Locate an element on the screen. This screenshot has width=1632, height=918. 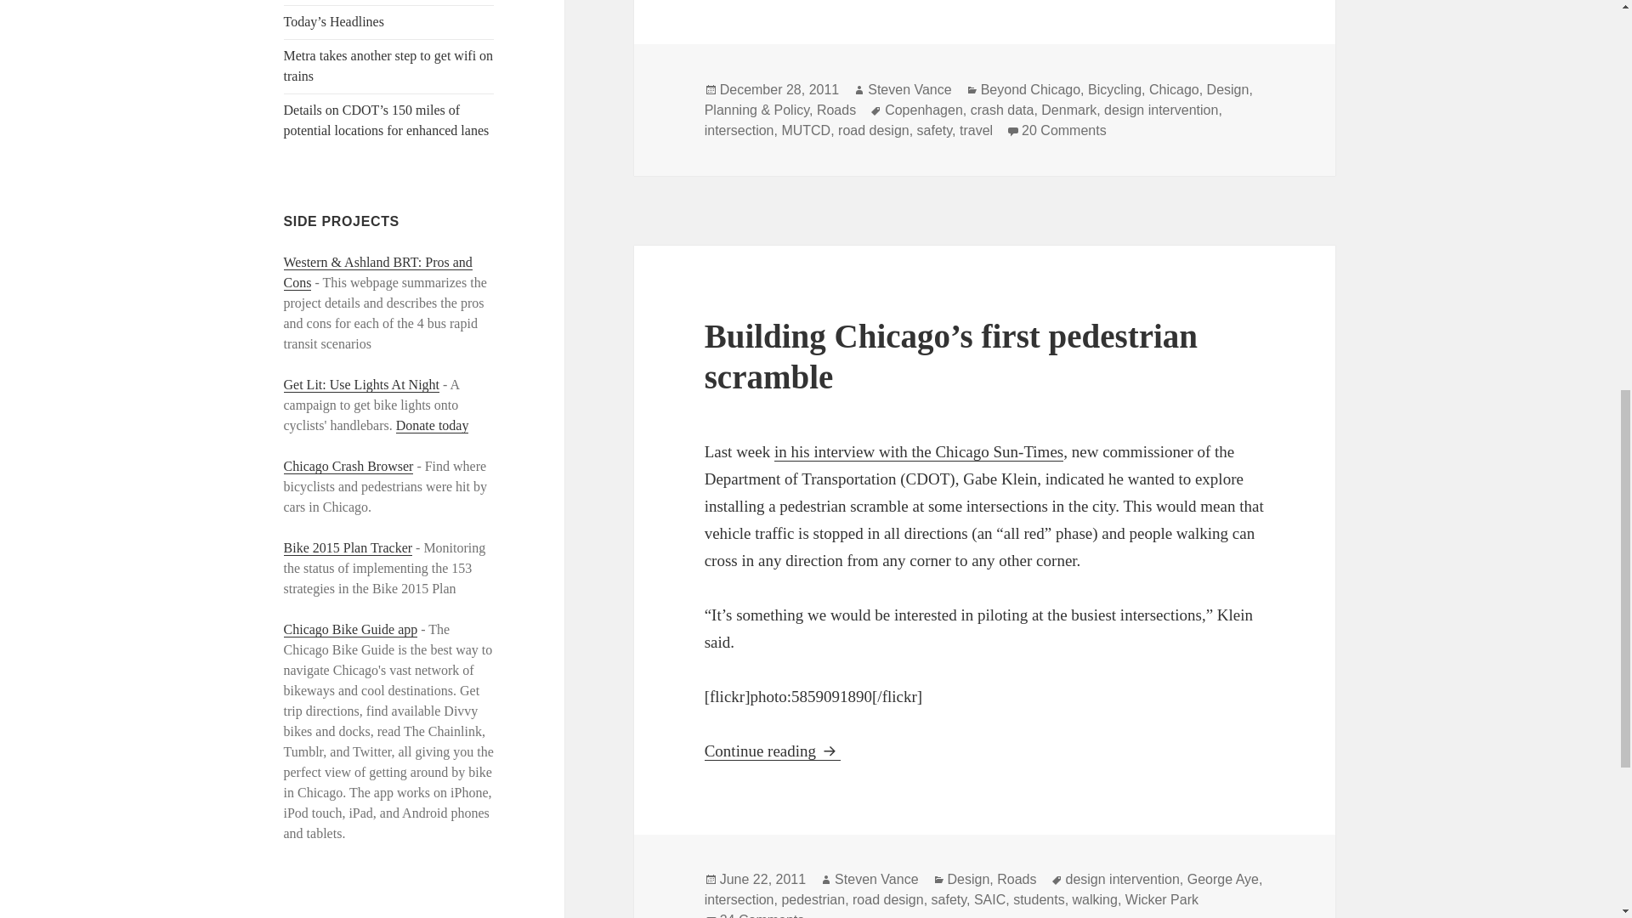
Get Lit: Use Lights At Night is located at coordinates (362, 384).